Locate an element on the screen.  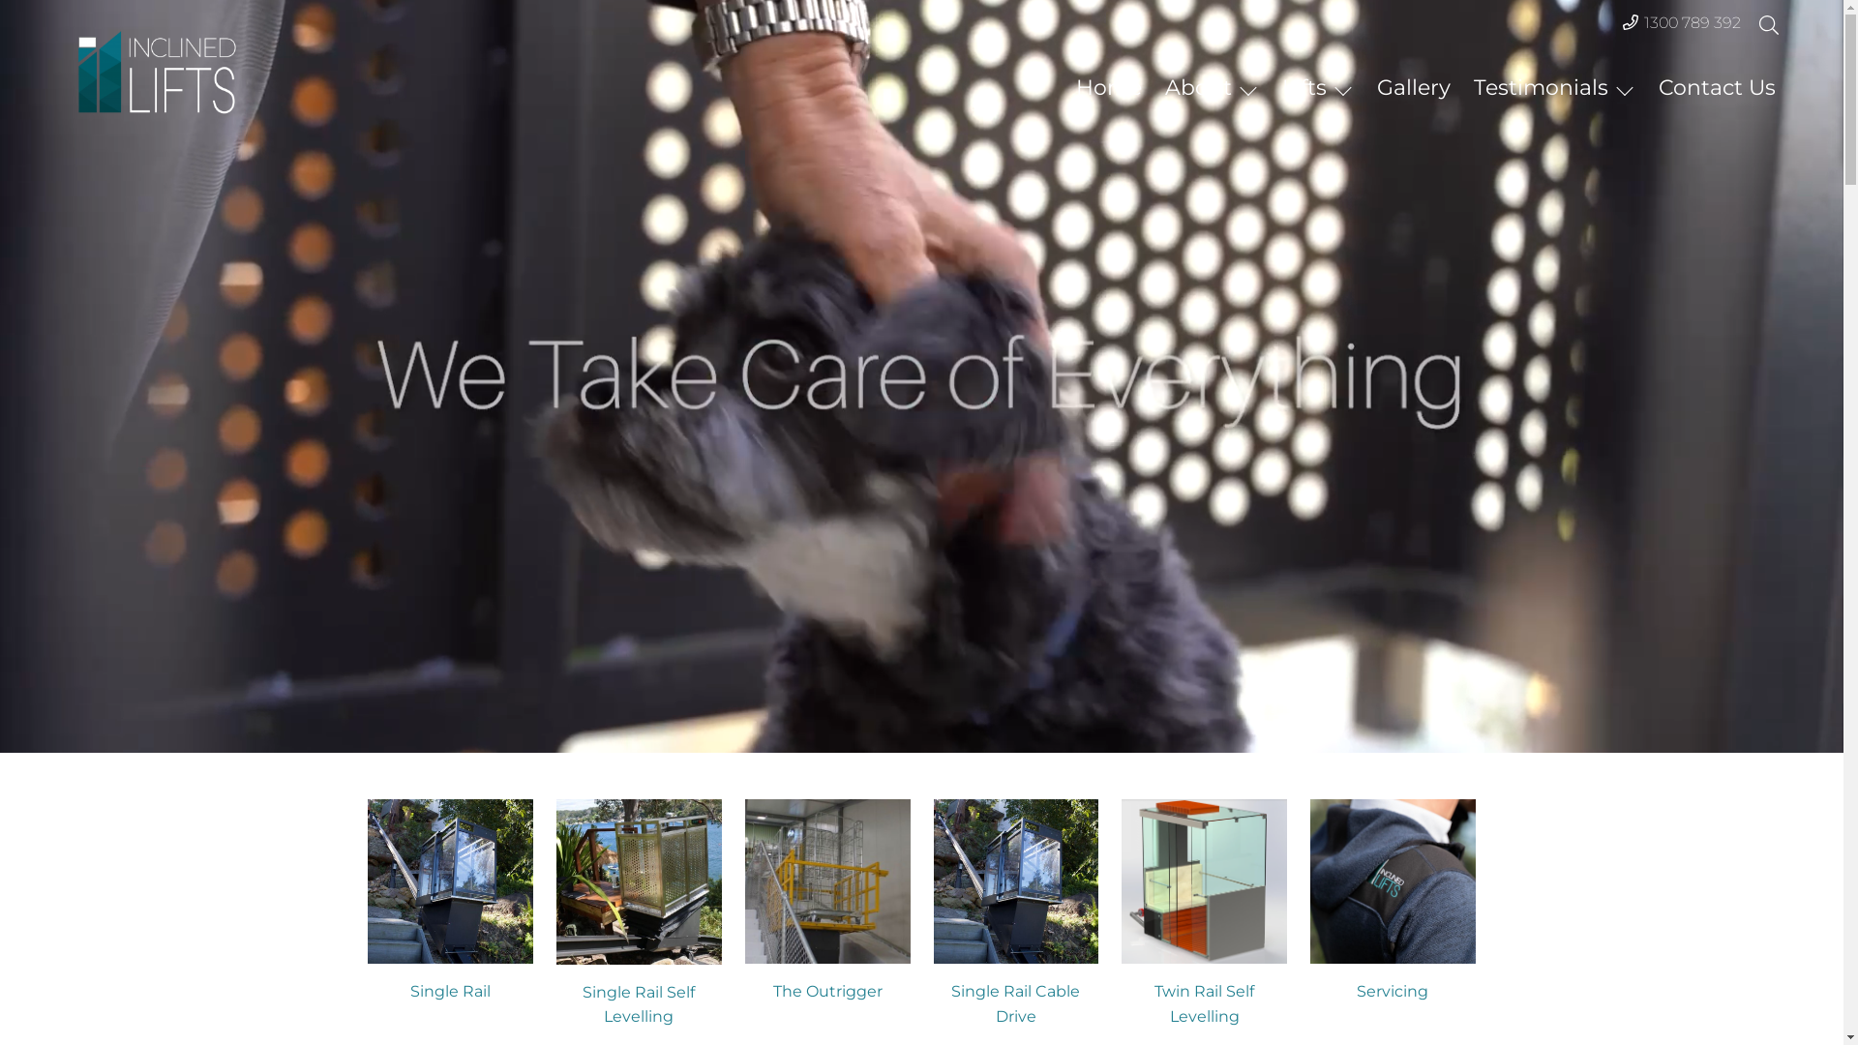
The Outrigger is located at coordinates (828, 991).